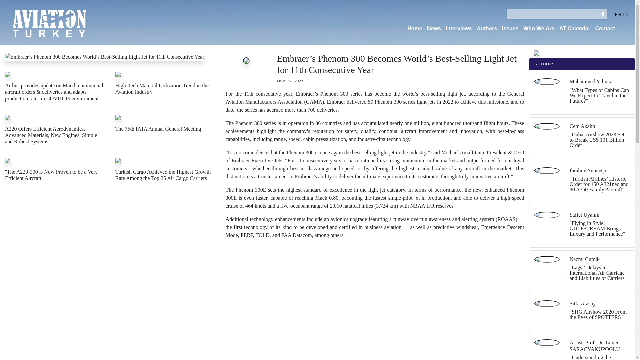  I want to click on Who We Are, so click(539, 29).